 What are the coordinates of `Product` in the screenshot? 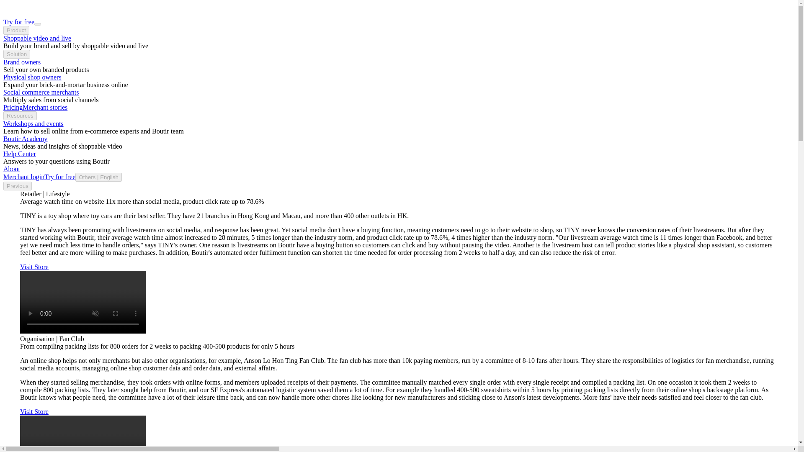 It's located at (16, 30).